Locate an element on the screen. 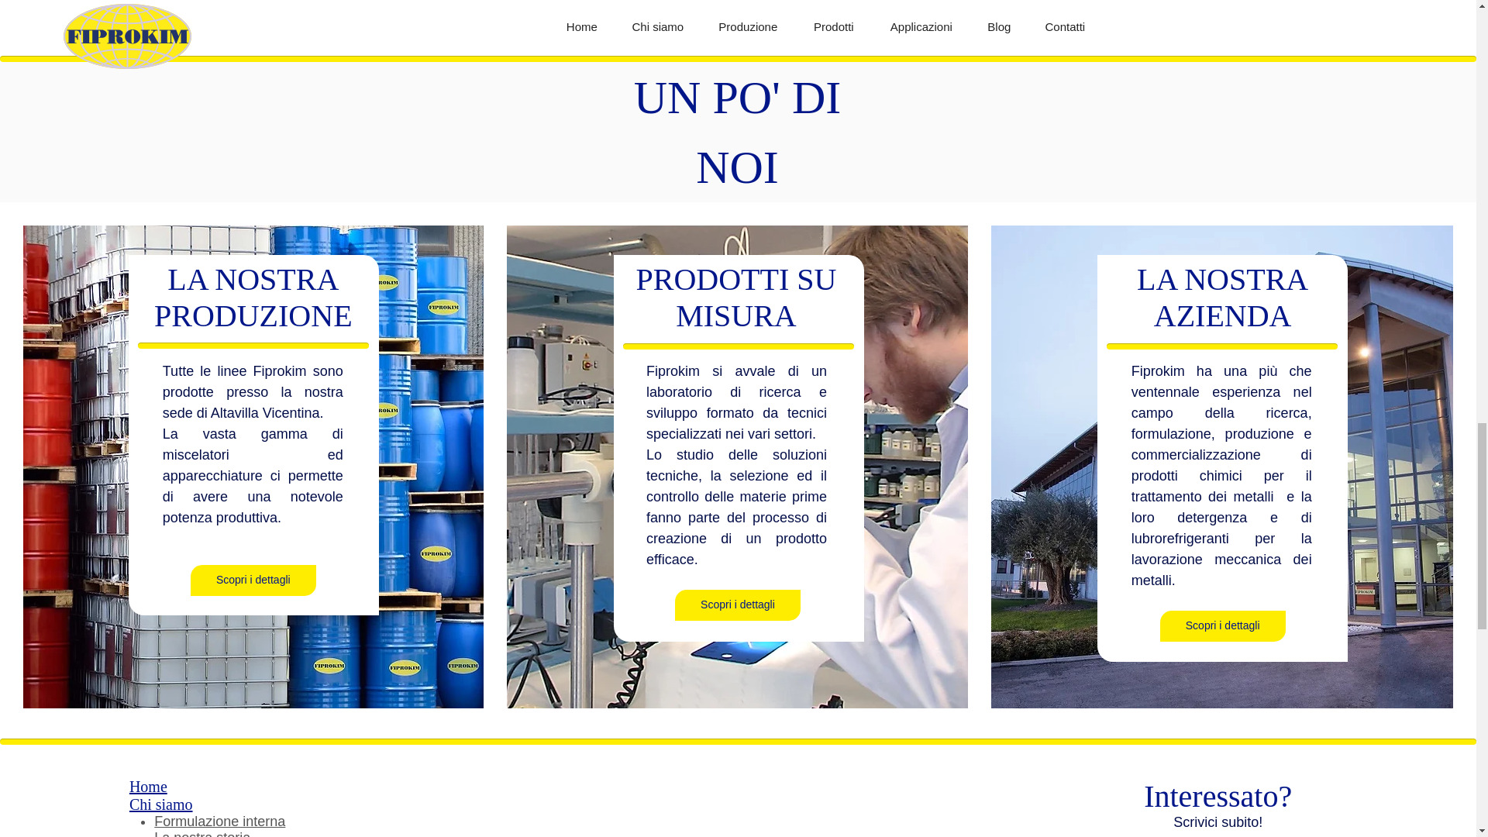 The image size is (1488, 837). Scopri i dettagli is located at coordinates (253, 580).